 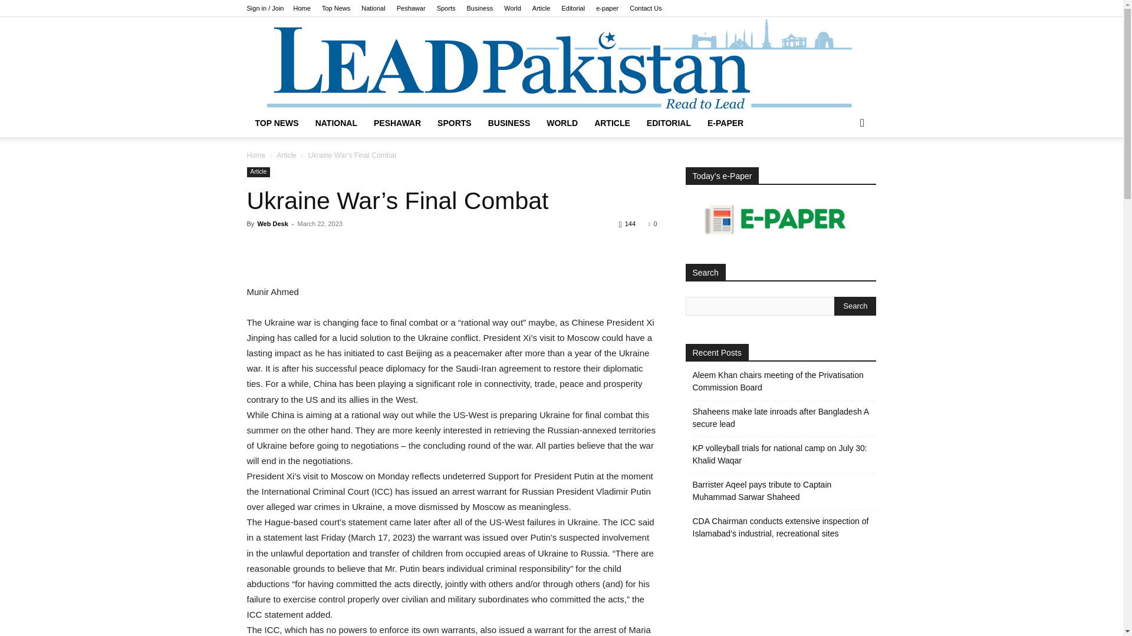 I want to click on PESHAWAR, so click(x=397, y=122).